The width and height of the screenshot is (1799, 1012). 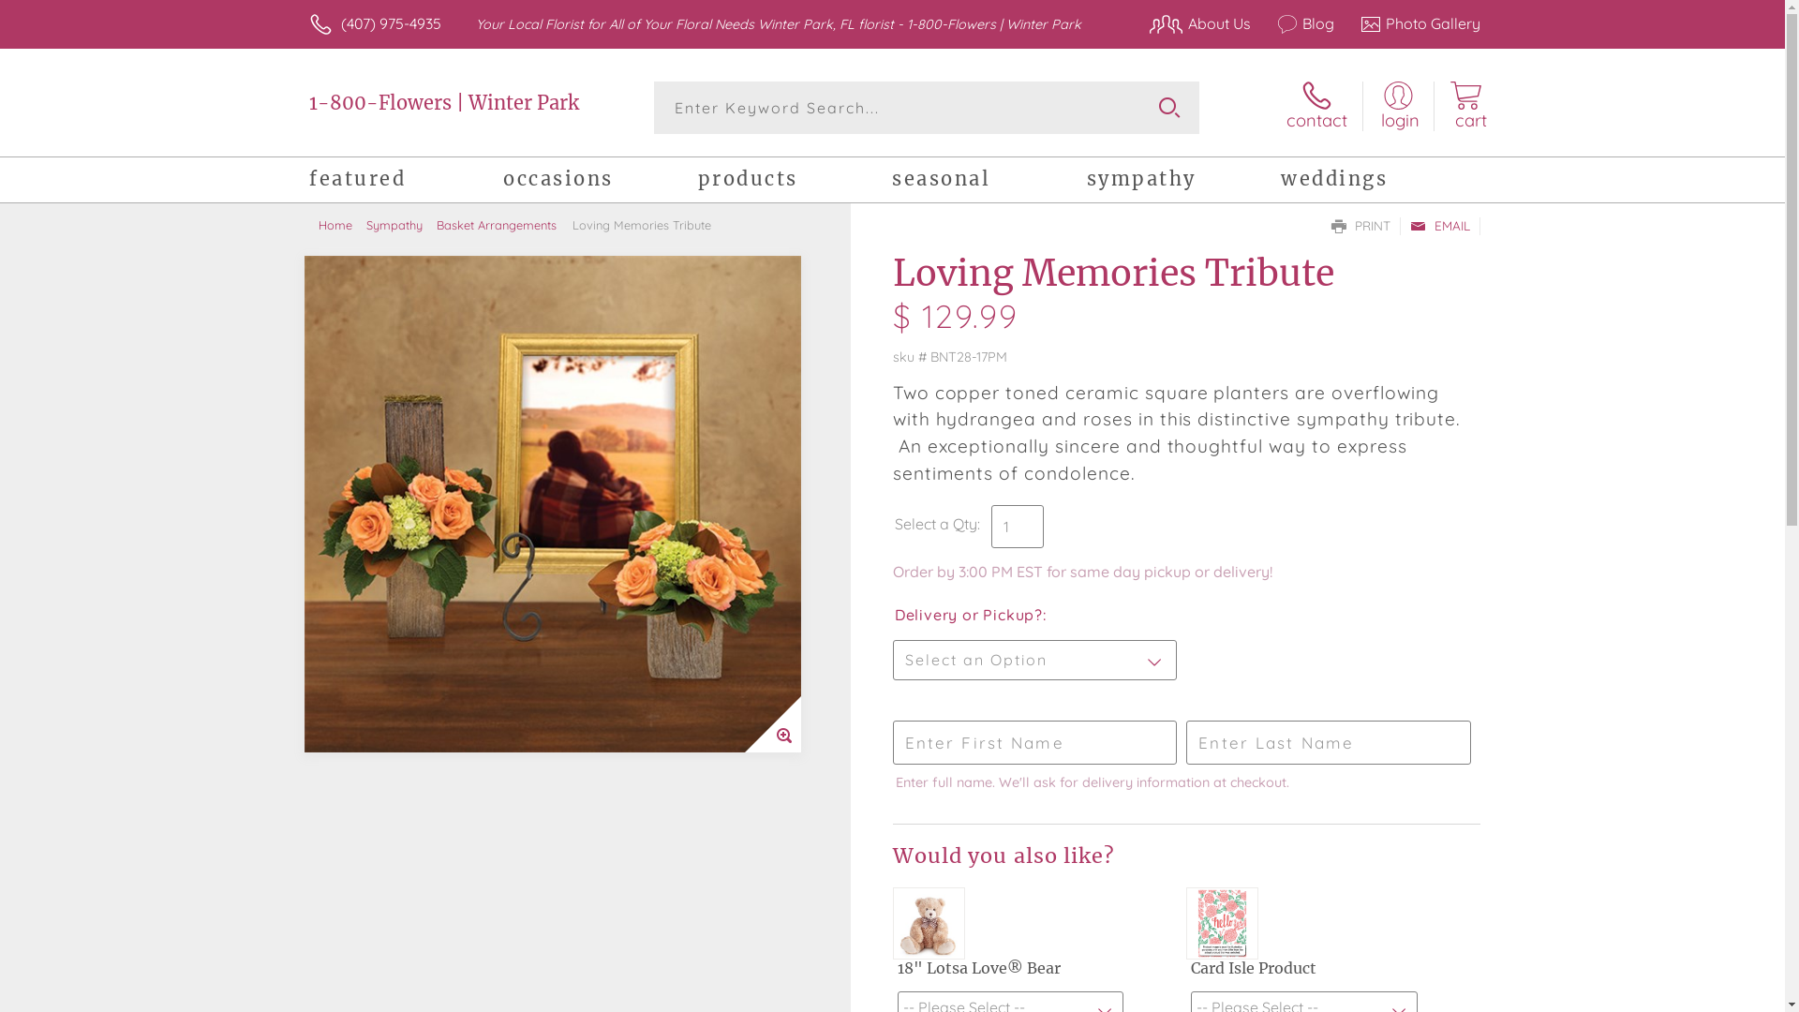 I want to click on About Us, so click(x=1190, y=23).